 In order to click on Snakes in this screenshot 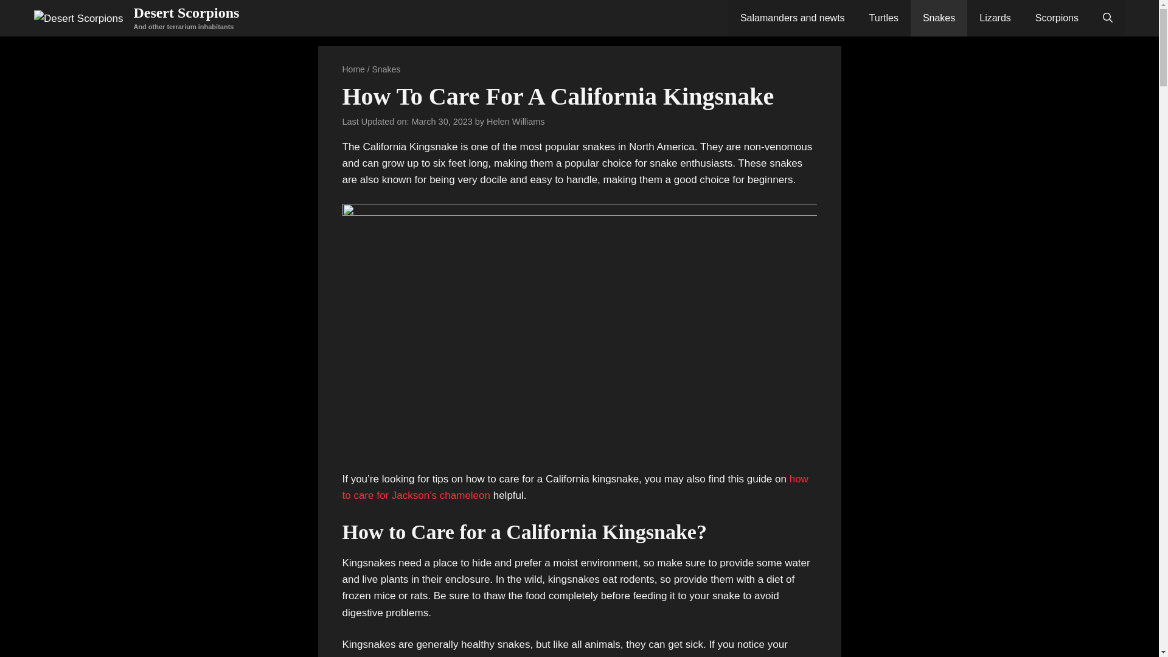, I will do `click(939, 18)`.